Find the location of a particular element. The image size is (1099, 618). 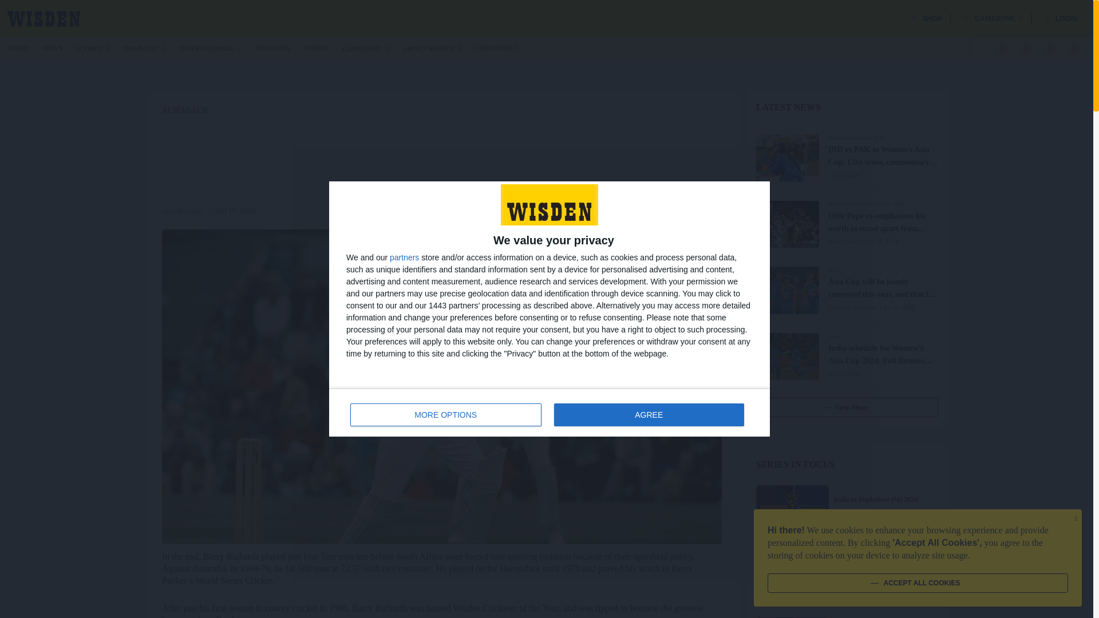

SHOP is located at coordinates (927, 18).